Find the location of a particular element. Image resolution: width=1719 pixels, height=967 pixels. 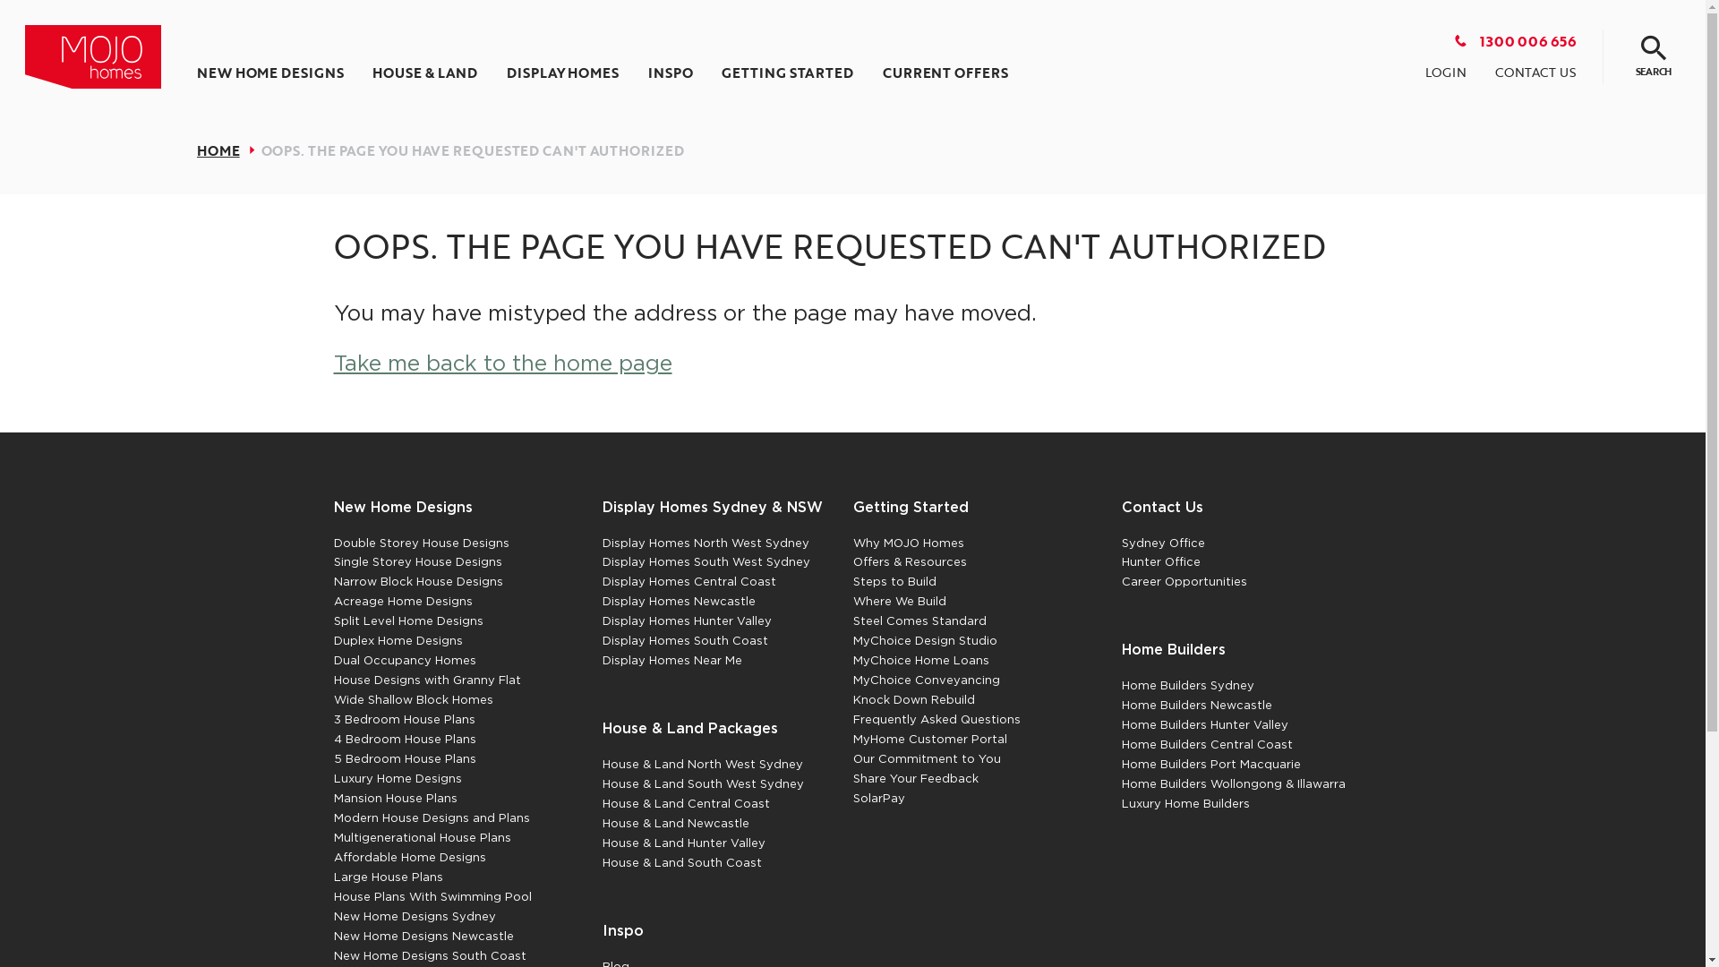

Home Builders Newcastle is located at coordinates (1196, 706).